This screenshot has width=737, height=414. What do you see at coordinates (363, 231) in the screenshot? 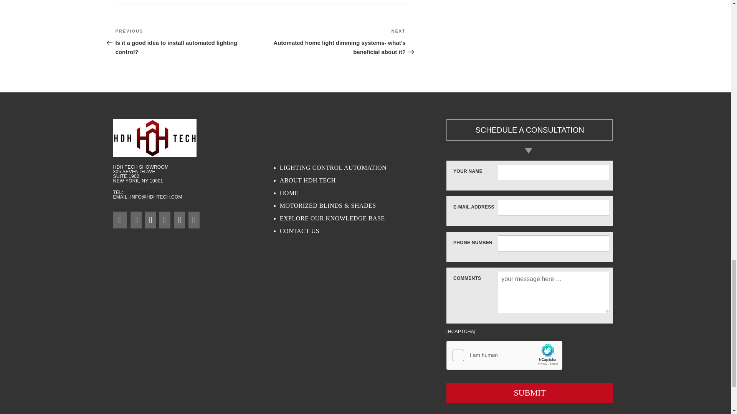
I see `CONTACT US` at bounding box center [363, 231].